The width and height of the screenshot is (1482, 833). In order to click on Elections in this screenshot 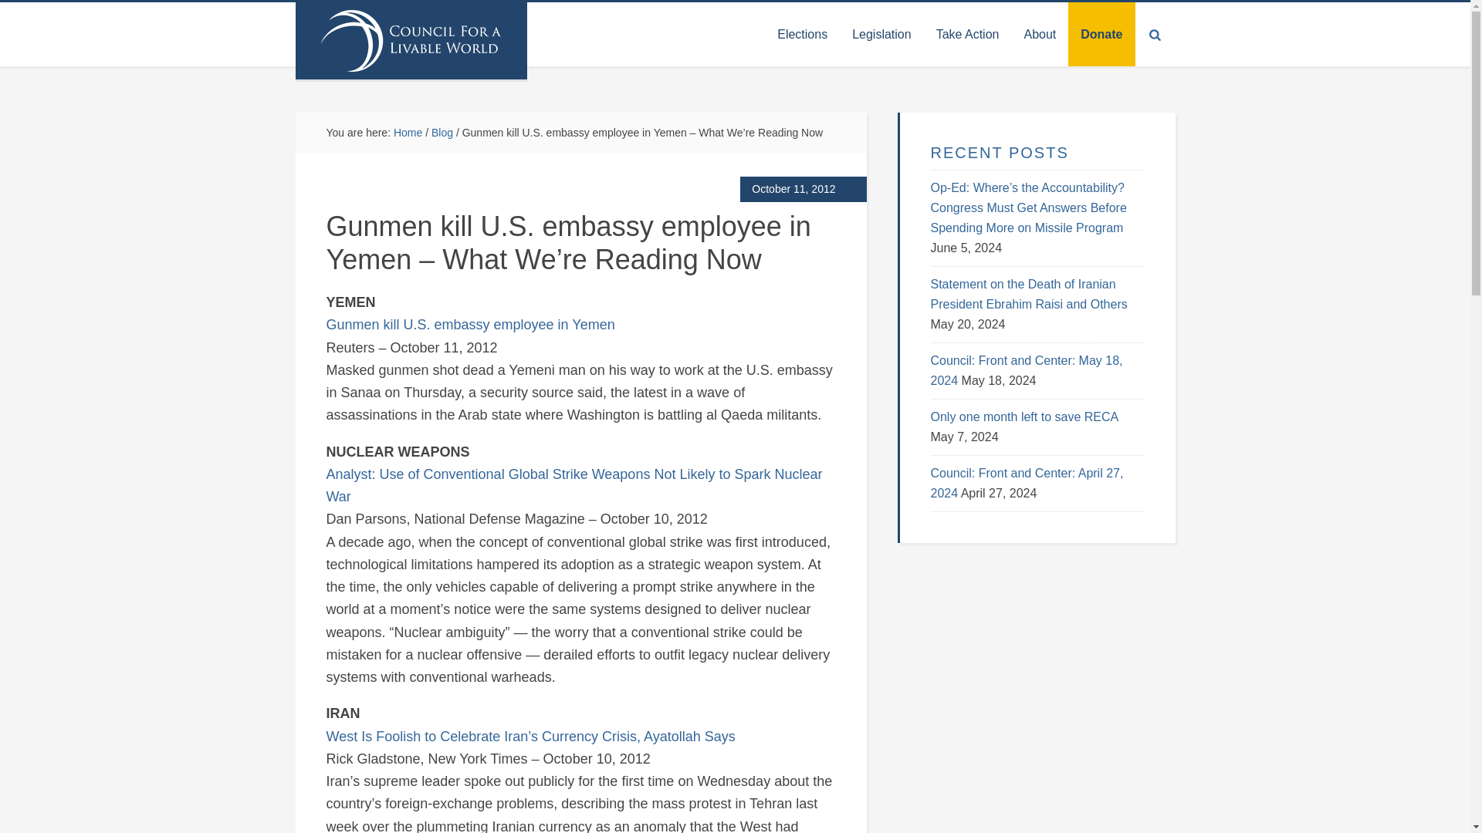, I will do `click(802, 34)`.